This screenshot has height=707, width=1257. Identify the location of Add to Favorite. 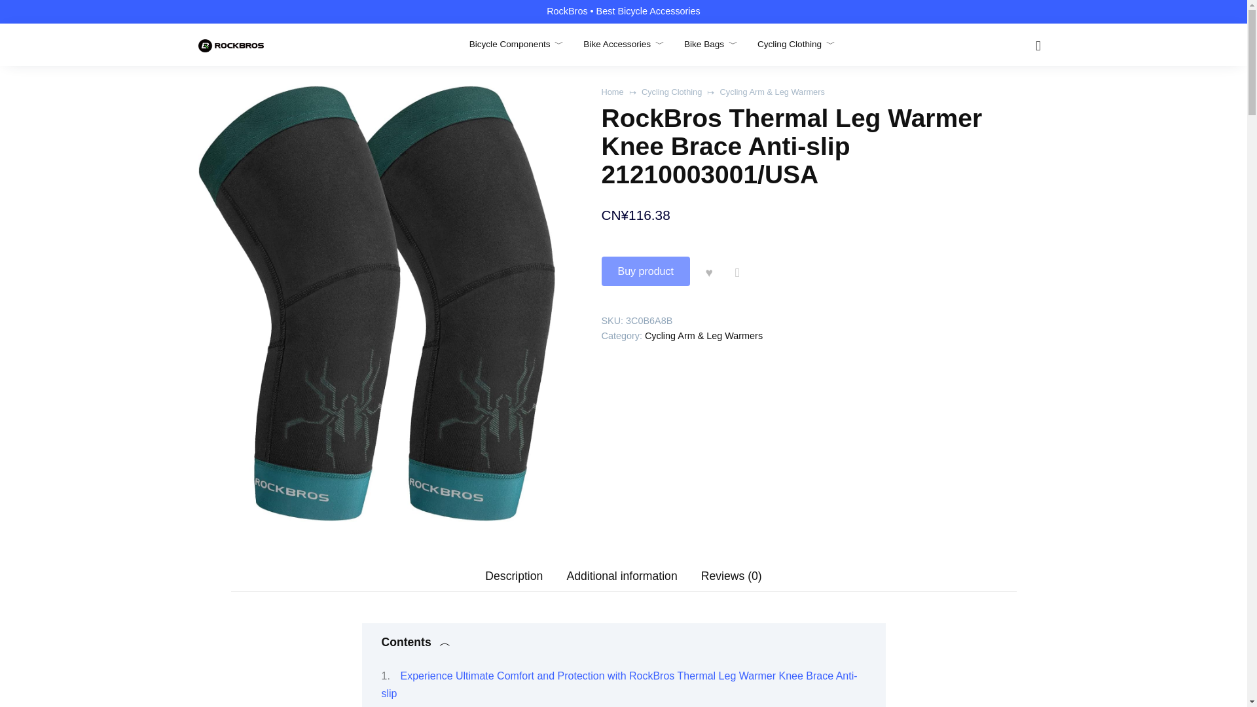
(708, 271).